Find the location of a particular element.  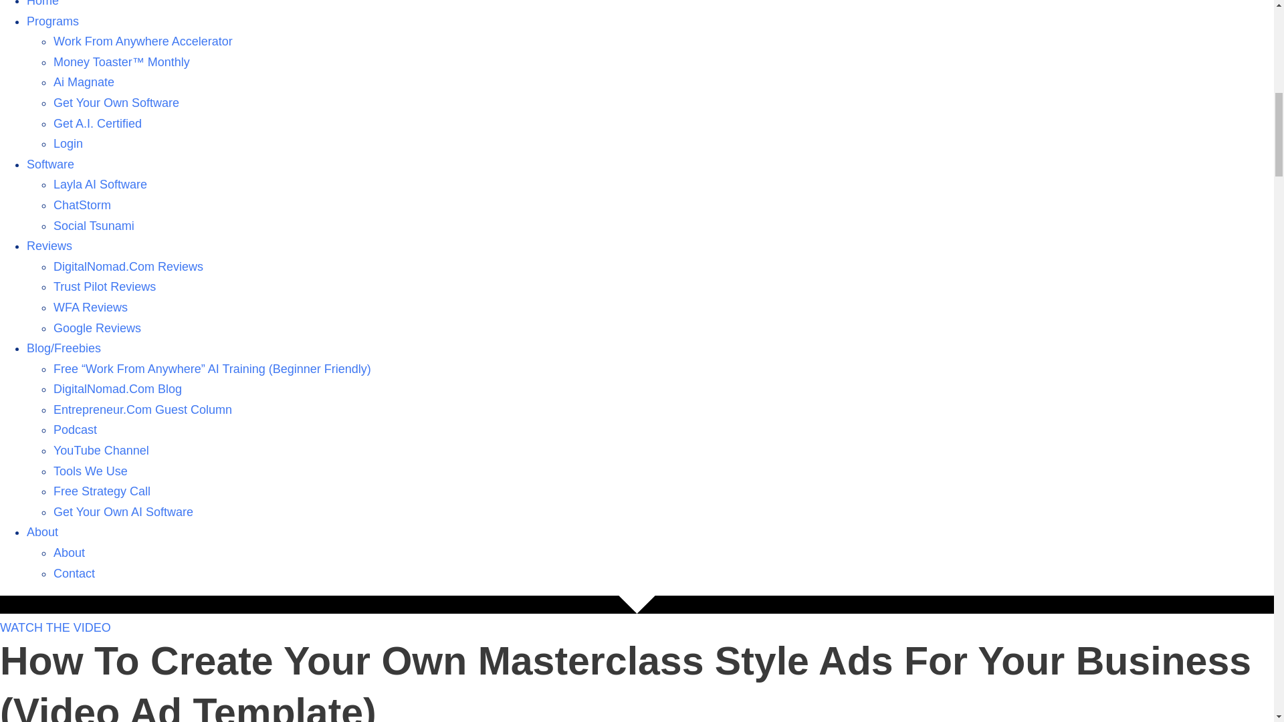

Login is located at coordinates (68, 143).